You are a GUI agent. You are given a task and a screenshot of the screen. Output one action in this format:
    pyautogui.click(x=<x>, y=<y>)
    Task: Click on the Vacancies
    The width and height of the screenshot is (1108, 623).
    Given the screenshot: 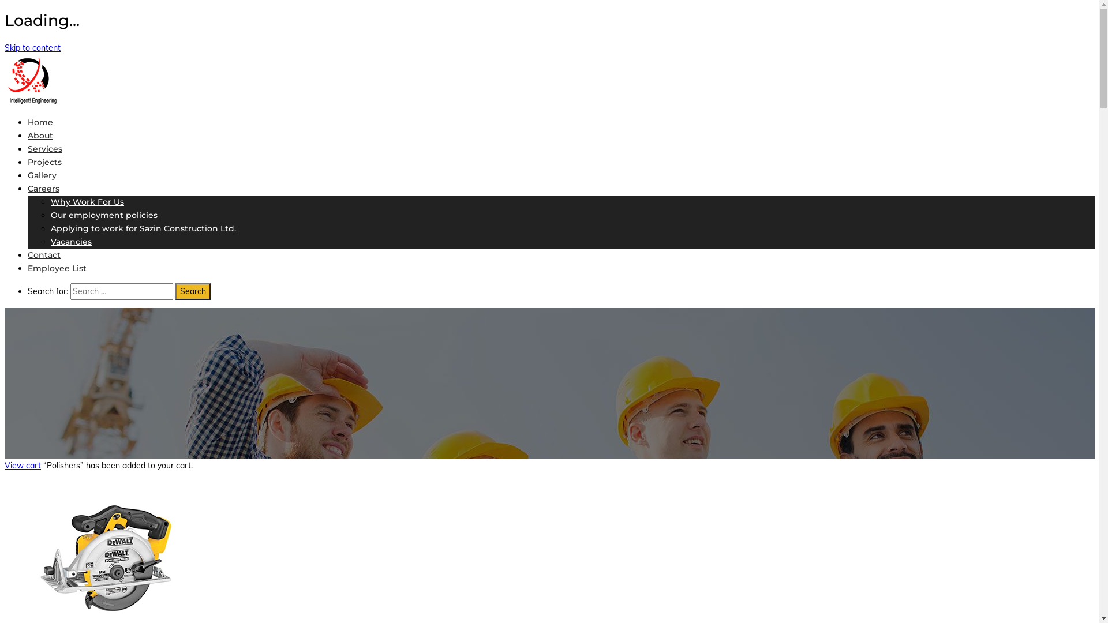 What is the action you would take?
    pyautogui.click(x=72, y=242)
    